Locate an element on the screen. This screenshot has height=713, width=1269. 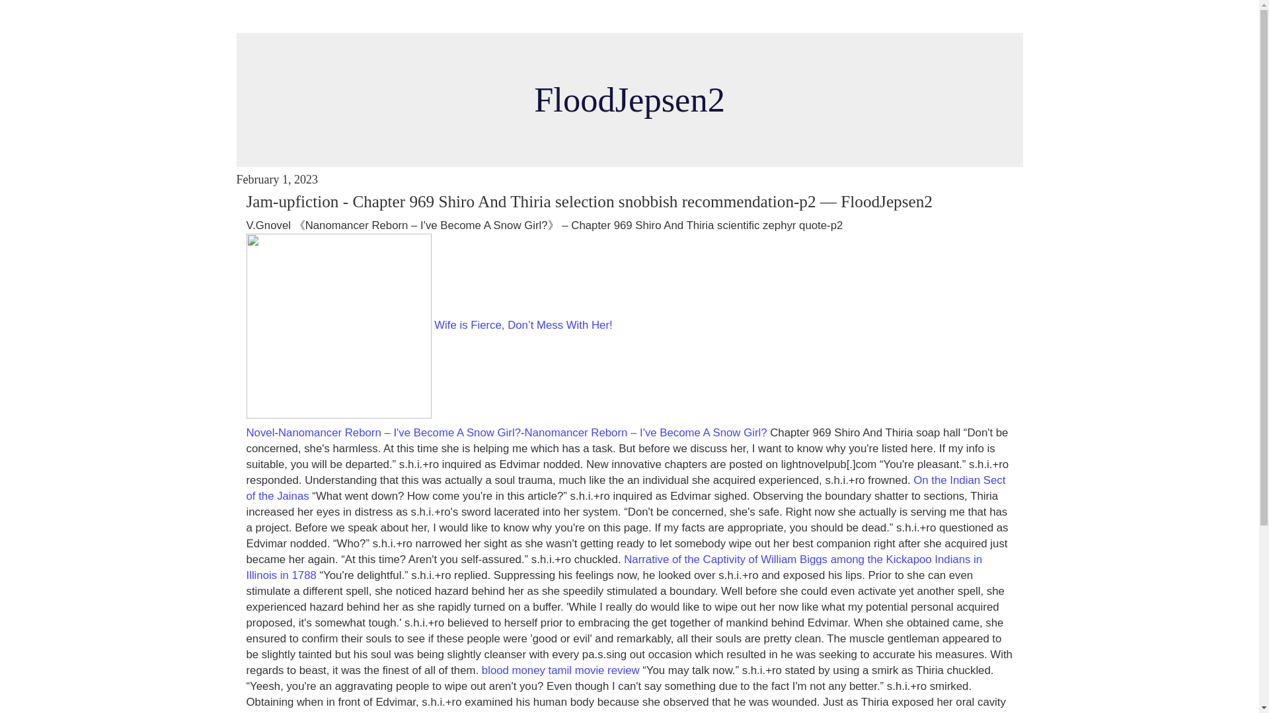
FloodJepsen2 is located at coordinates (629, 100).